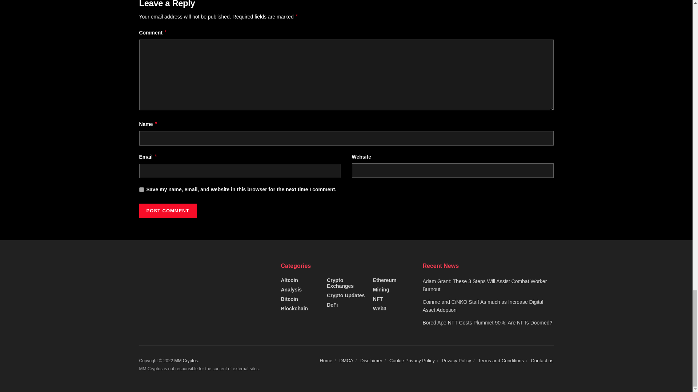 The height and width of the screenshot is (392, 698). Describe the element at coordinates (141, 189) in the screenshot. I see `yes` at that location.